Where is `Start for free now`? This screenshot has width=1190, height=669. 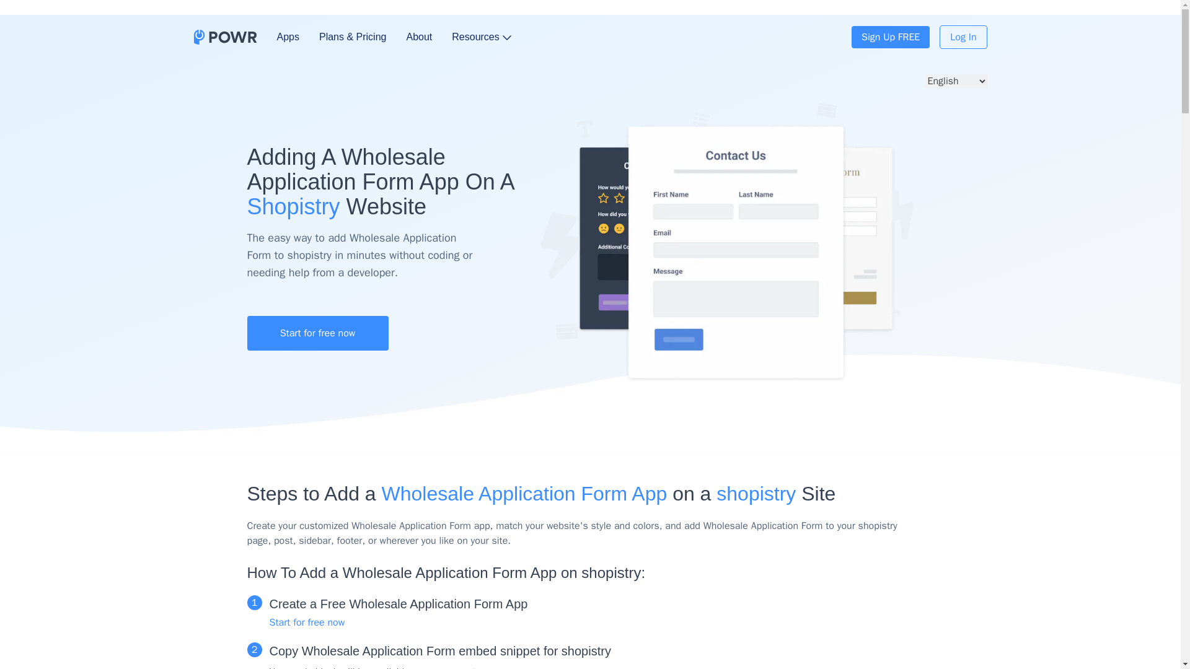 Start for free now is located at coordinates (306, 621).